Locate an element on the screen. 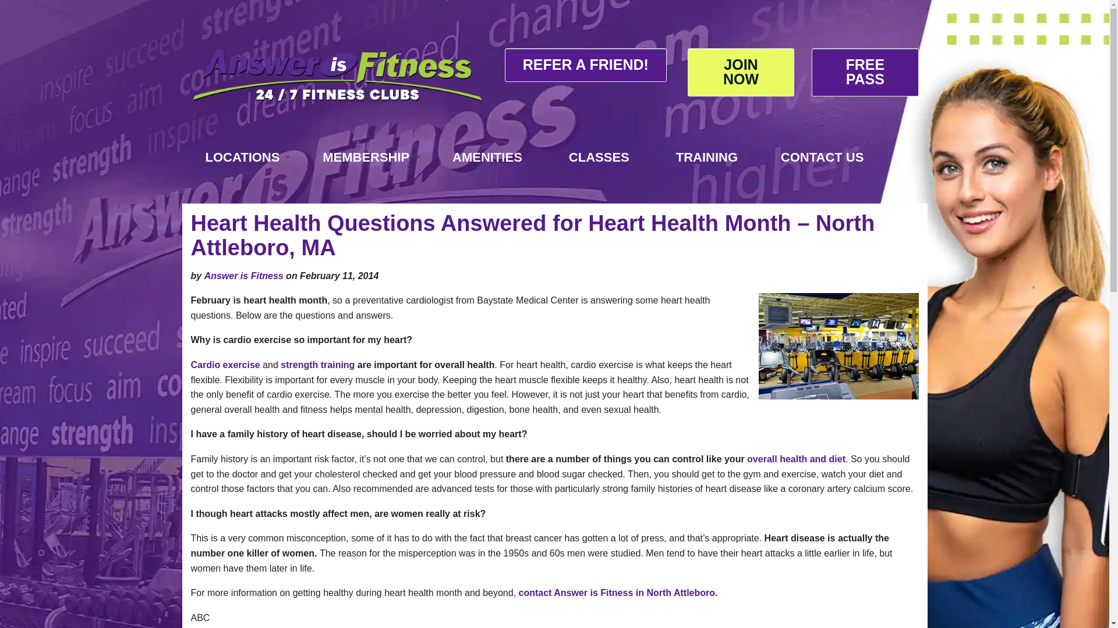 This screenshot has height=628, width=1118. Heart Health Questions Answered for Heart Health Month is located at coordinates (837, 346).